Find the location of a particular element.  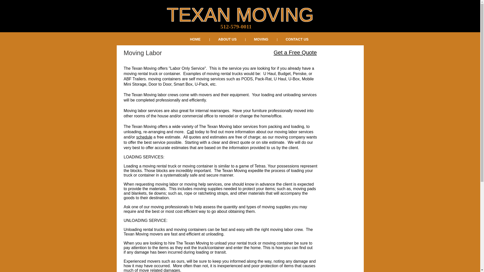

Get a Free Quote is located at coordinates (295, 52).